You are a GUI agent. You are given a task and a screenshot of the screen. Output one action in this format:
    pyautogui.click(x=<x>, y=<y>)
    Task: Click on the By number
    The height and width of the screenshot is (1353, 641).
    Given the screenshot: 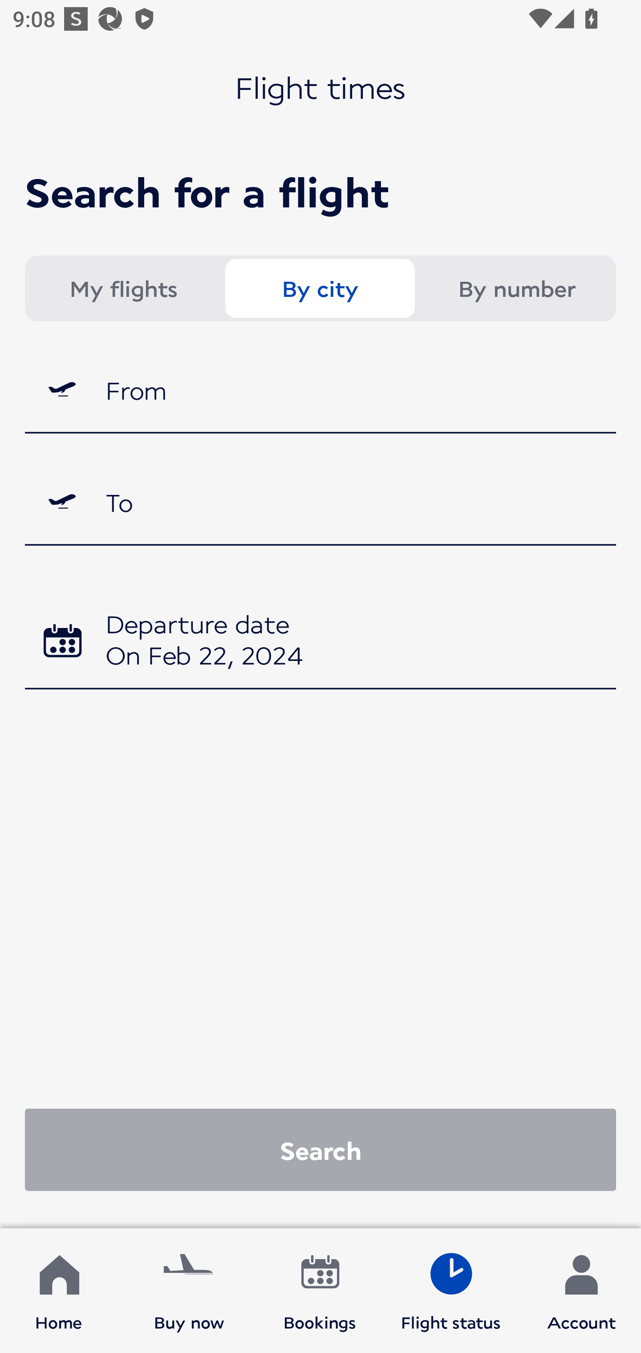 What is the action you would take?
    pyautogui.click(x=516, y=288)
    